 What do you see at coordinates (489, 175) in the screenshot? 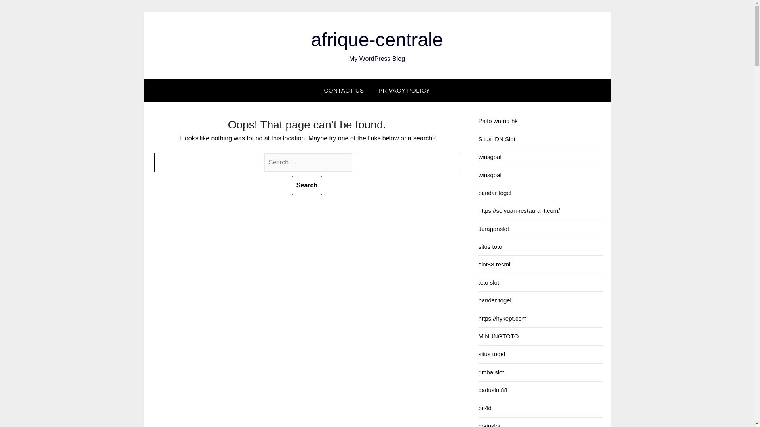
I see `winsgoal` at bounding box center [489, 175].